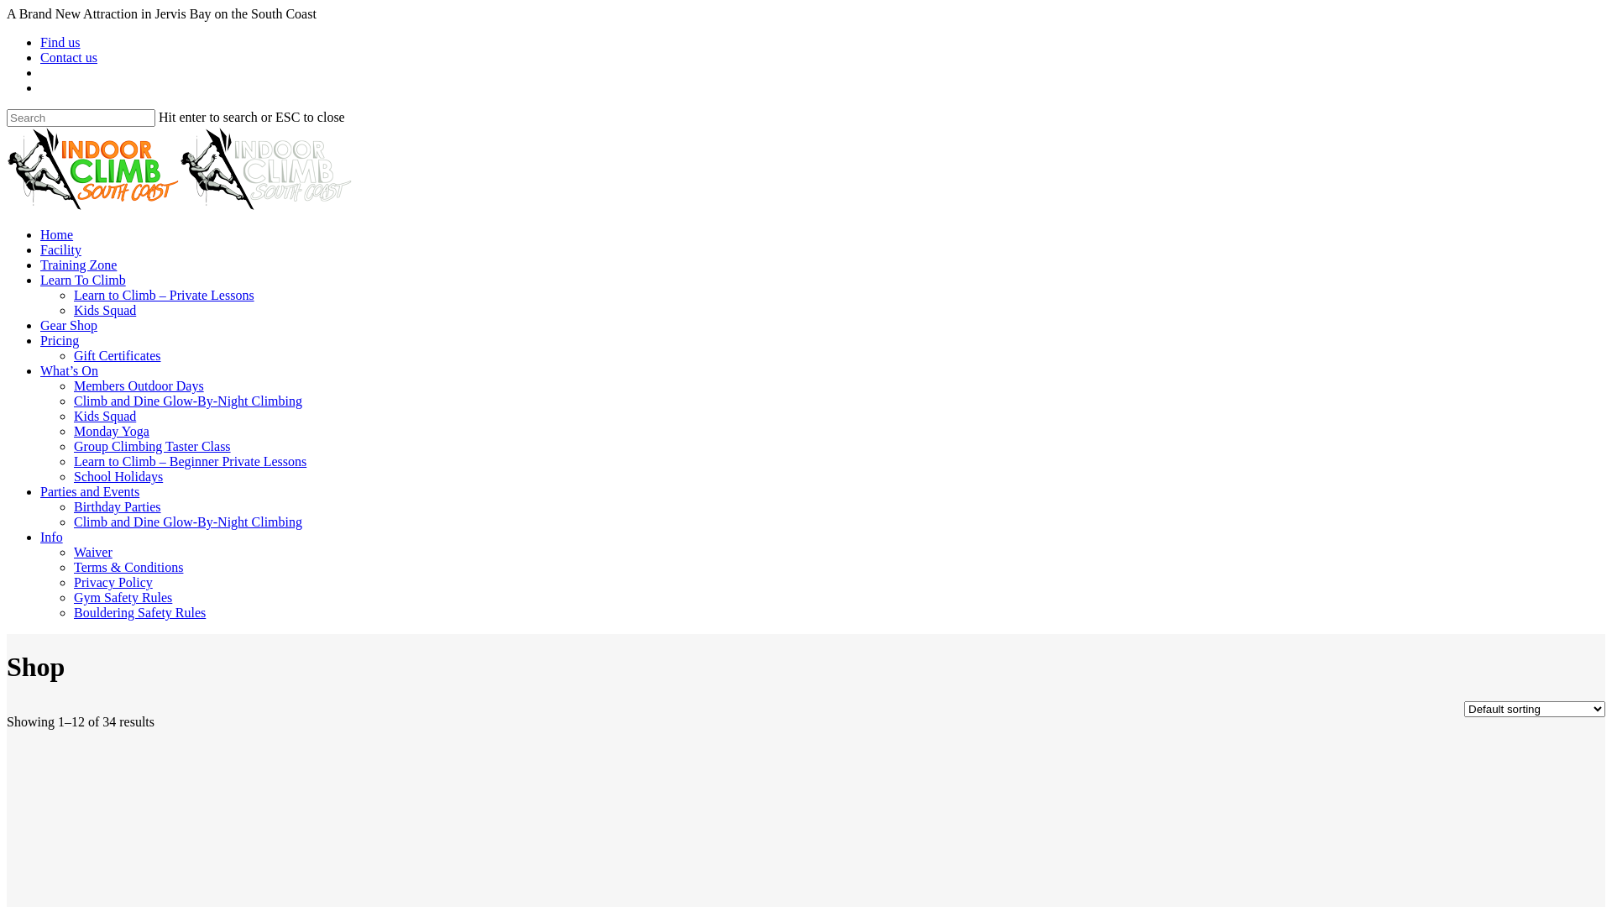 This screenshot has width=1612, height=907. What do you see at coordinates (113, 583) in the screenshot?
I see `Privacy Policy` at bounding box center [113, 583].